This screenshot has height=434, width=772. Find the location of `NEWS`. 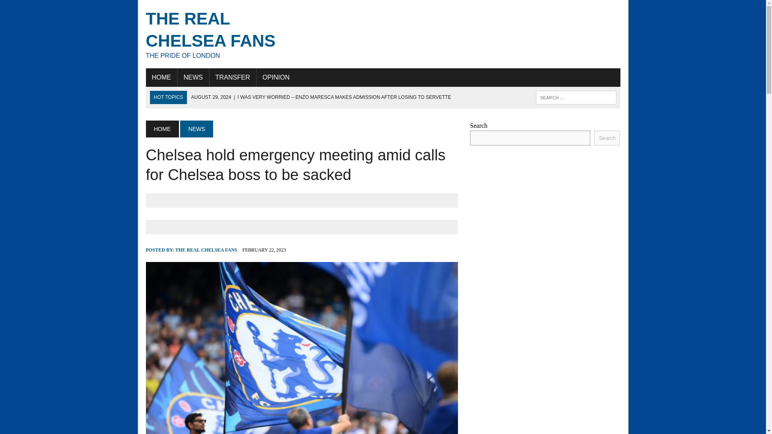

NEWS is located at coordinates (40, 8).